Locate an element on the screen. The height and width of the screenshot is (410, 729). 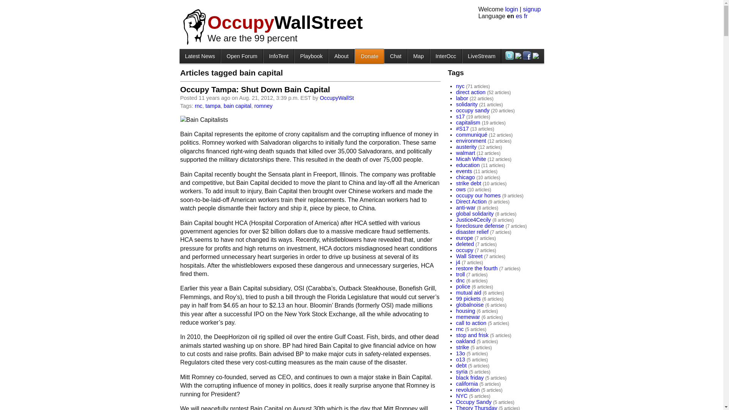
Public discussion board is located at coordinates (241, 56).